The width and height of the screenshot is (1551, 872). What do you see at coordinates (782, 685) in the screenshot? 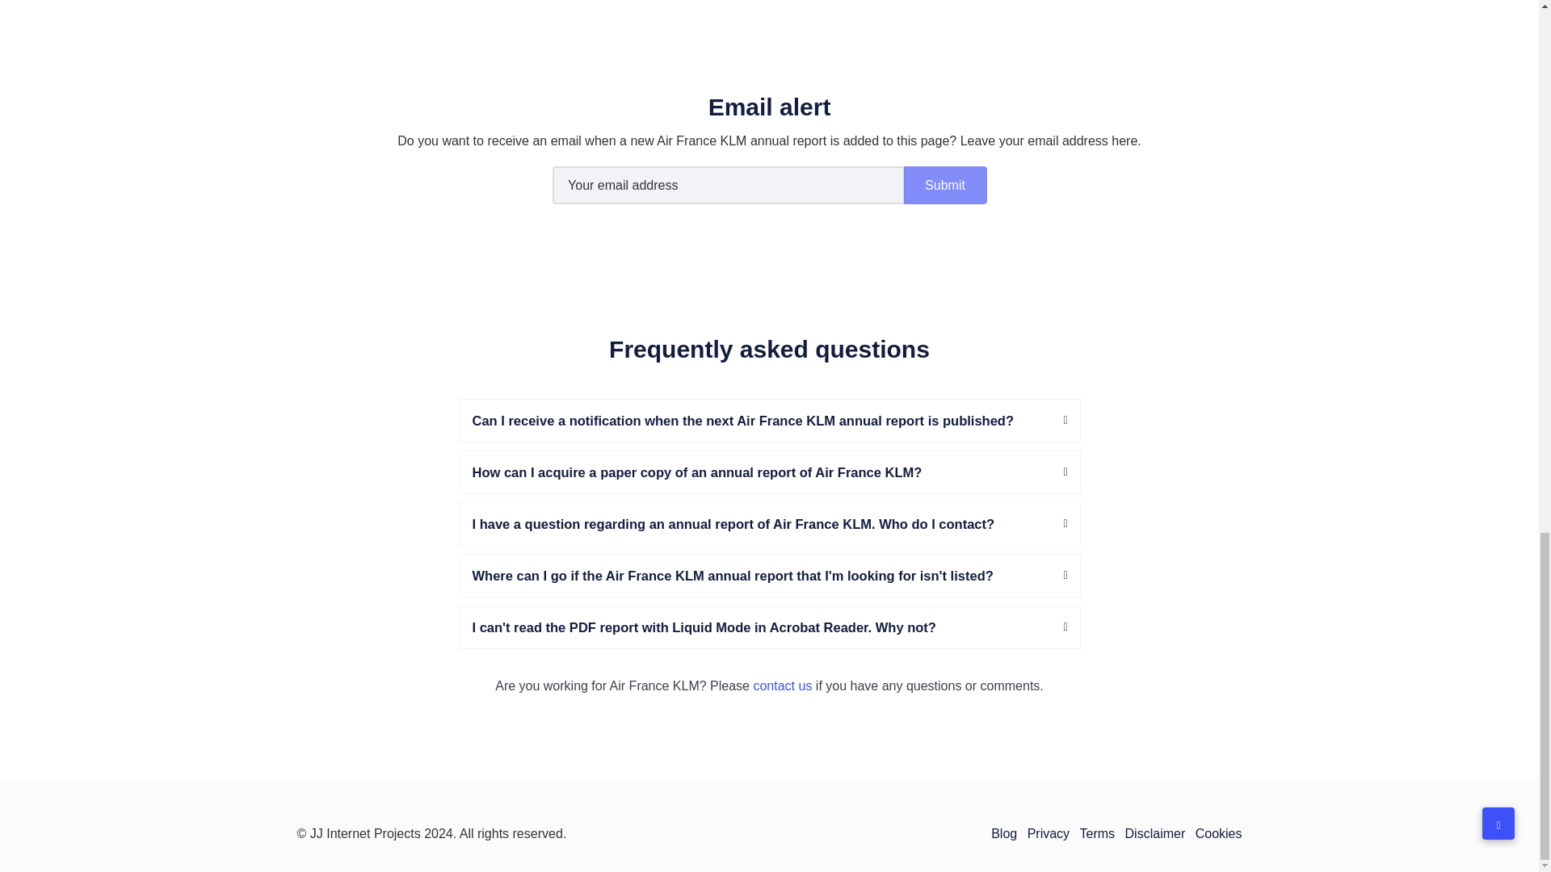
I see `contact us` at bounding box center [782, 685].